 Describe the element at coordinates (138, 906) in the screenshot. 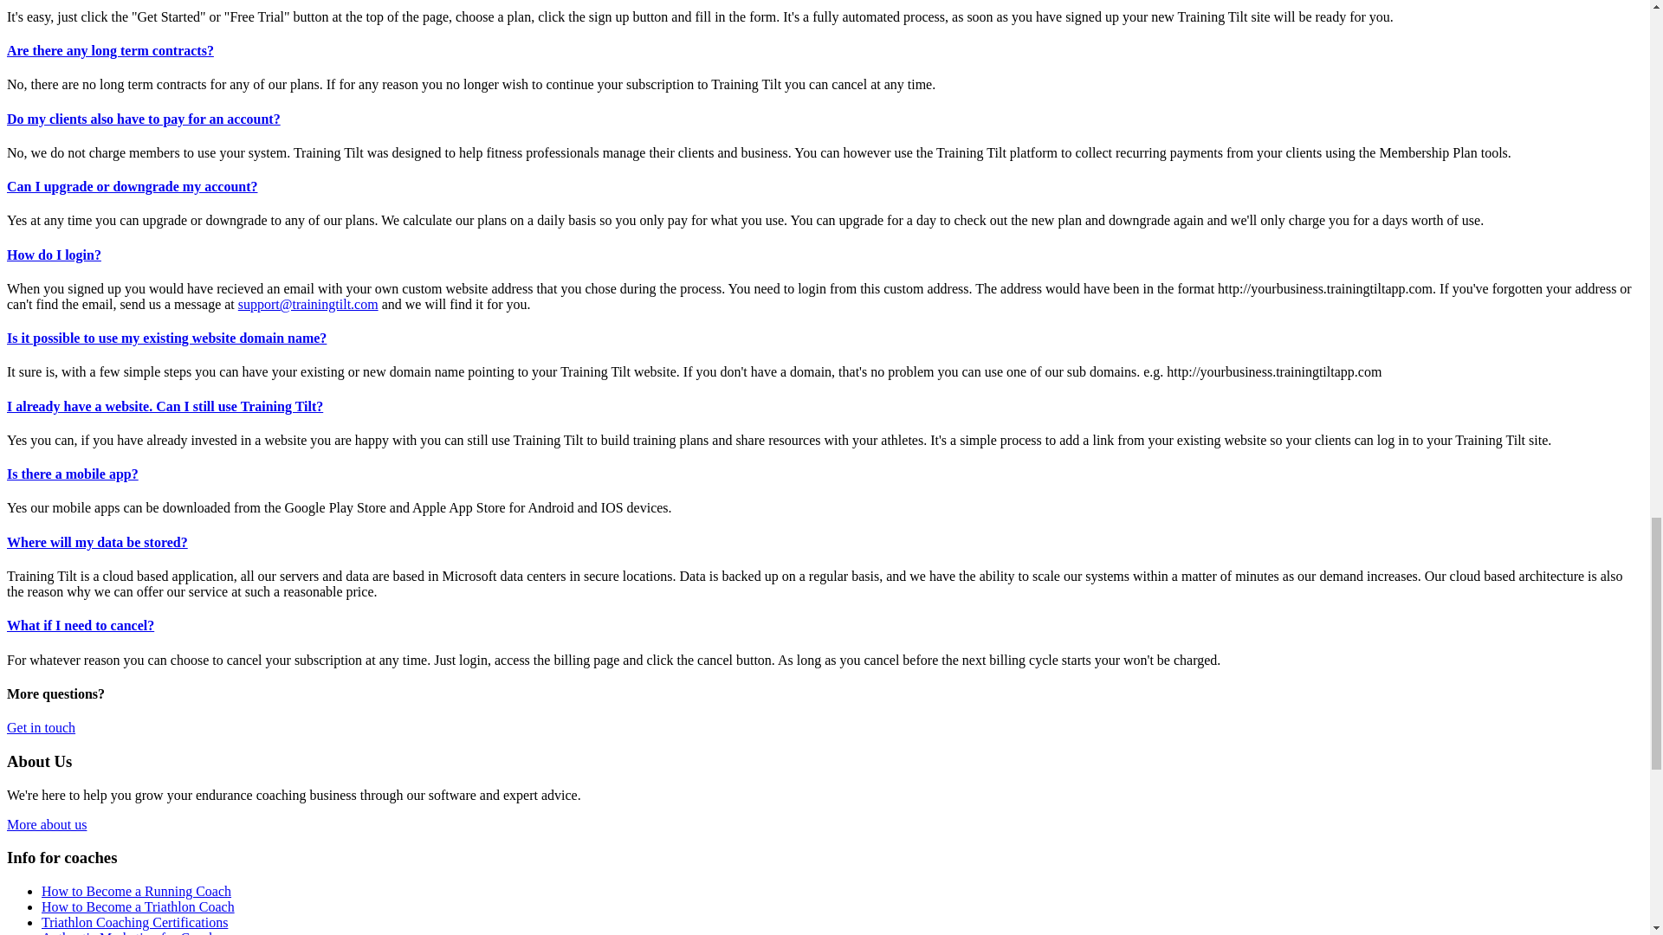

I see `How to Become a Triathlon Coach` at that location.